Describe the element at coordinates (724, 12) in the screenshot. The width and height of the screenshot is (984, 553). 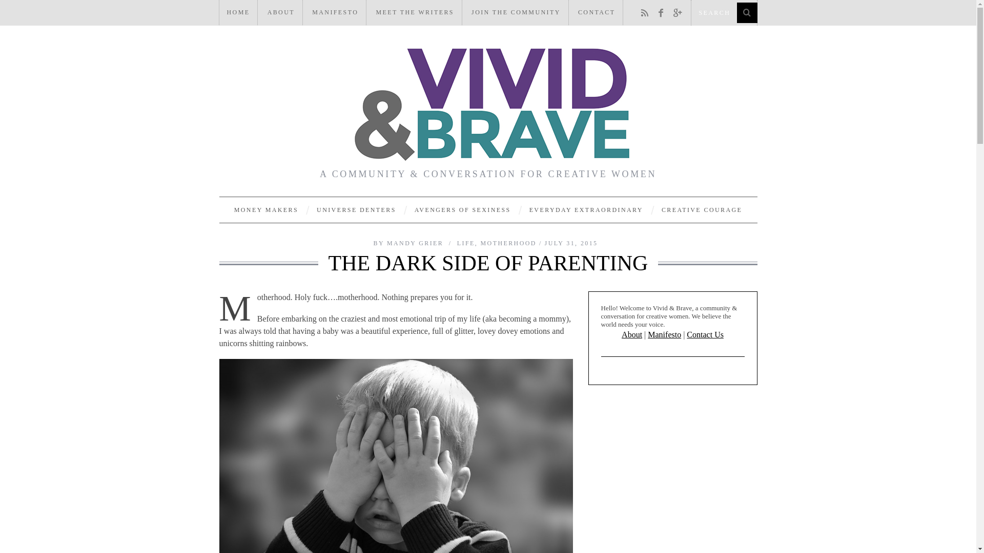
I see `Search` at that location.